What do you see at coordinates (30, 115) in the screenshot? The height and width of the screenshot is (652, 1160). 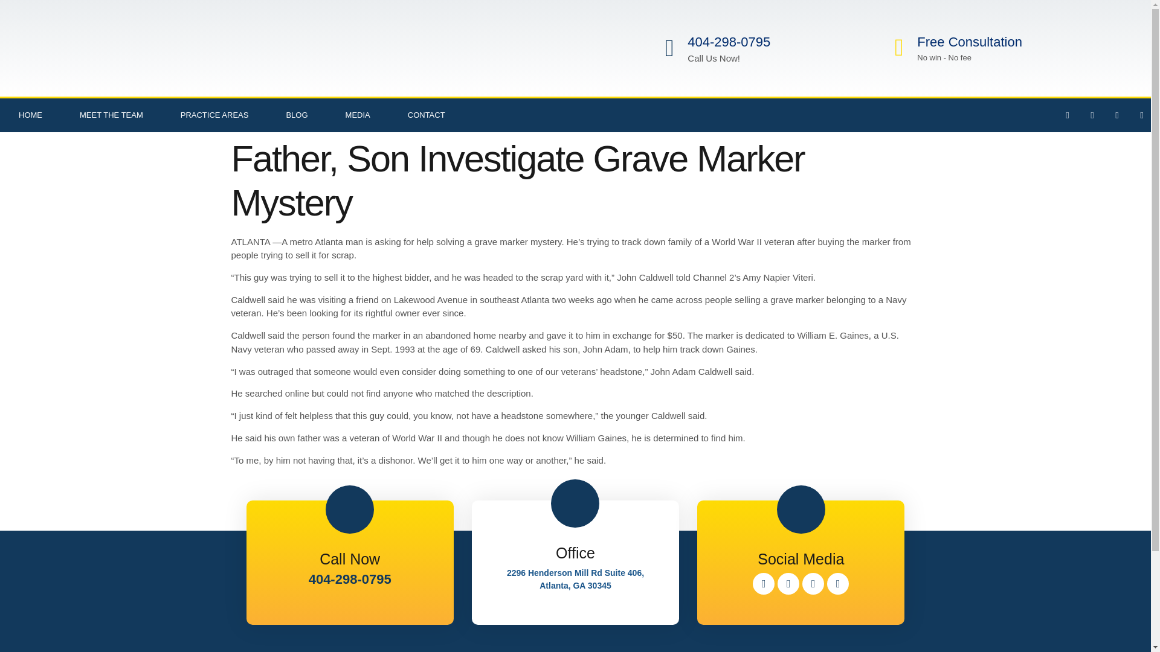 I see `HOME` at bounding box center [30, 115].